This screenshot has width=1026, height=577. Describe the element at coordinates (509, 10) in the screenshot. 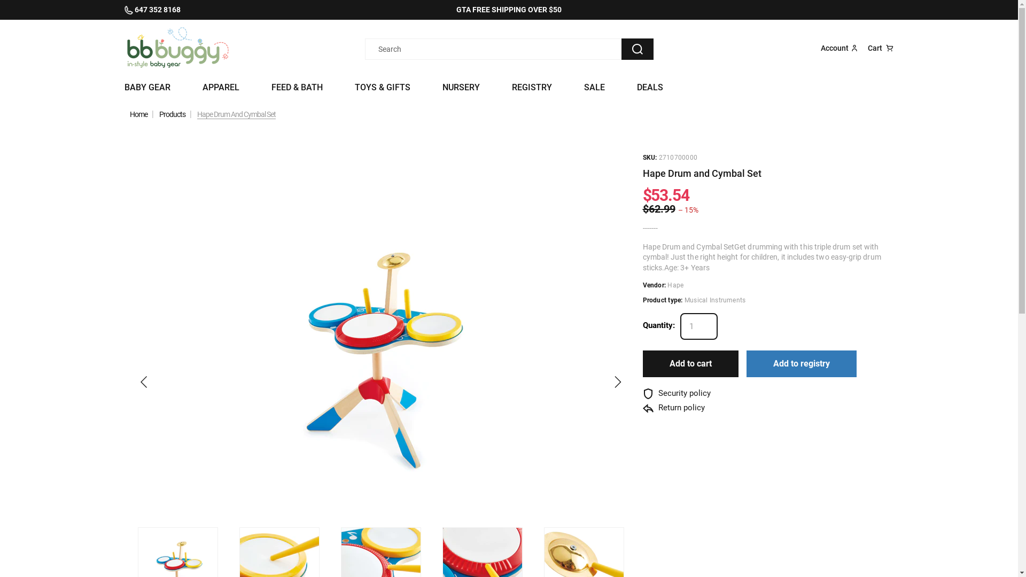

I see `GTA FREE SHIPPING OVER $50` at that location.